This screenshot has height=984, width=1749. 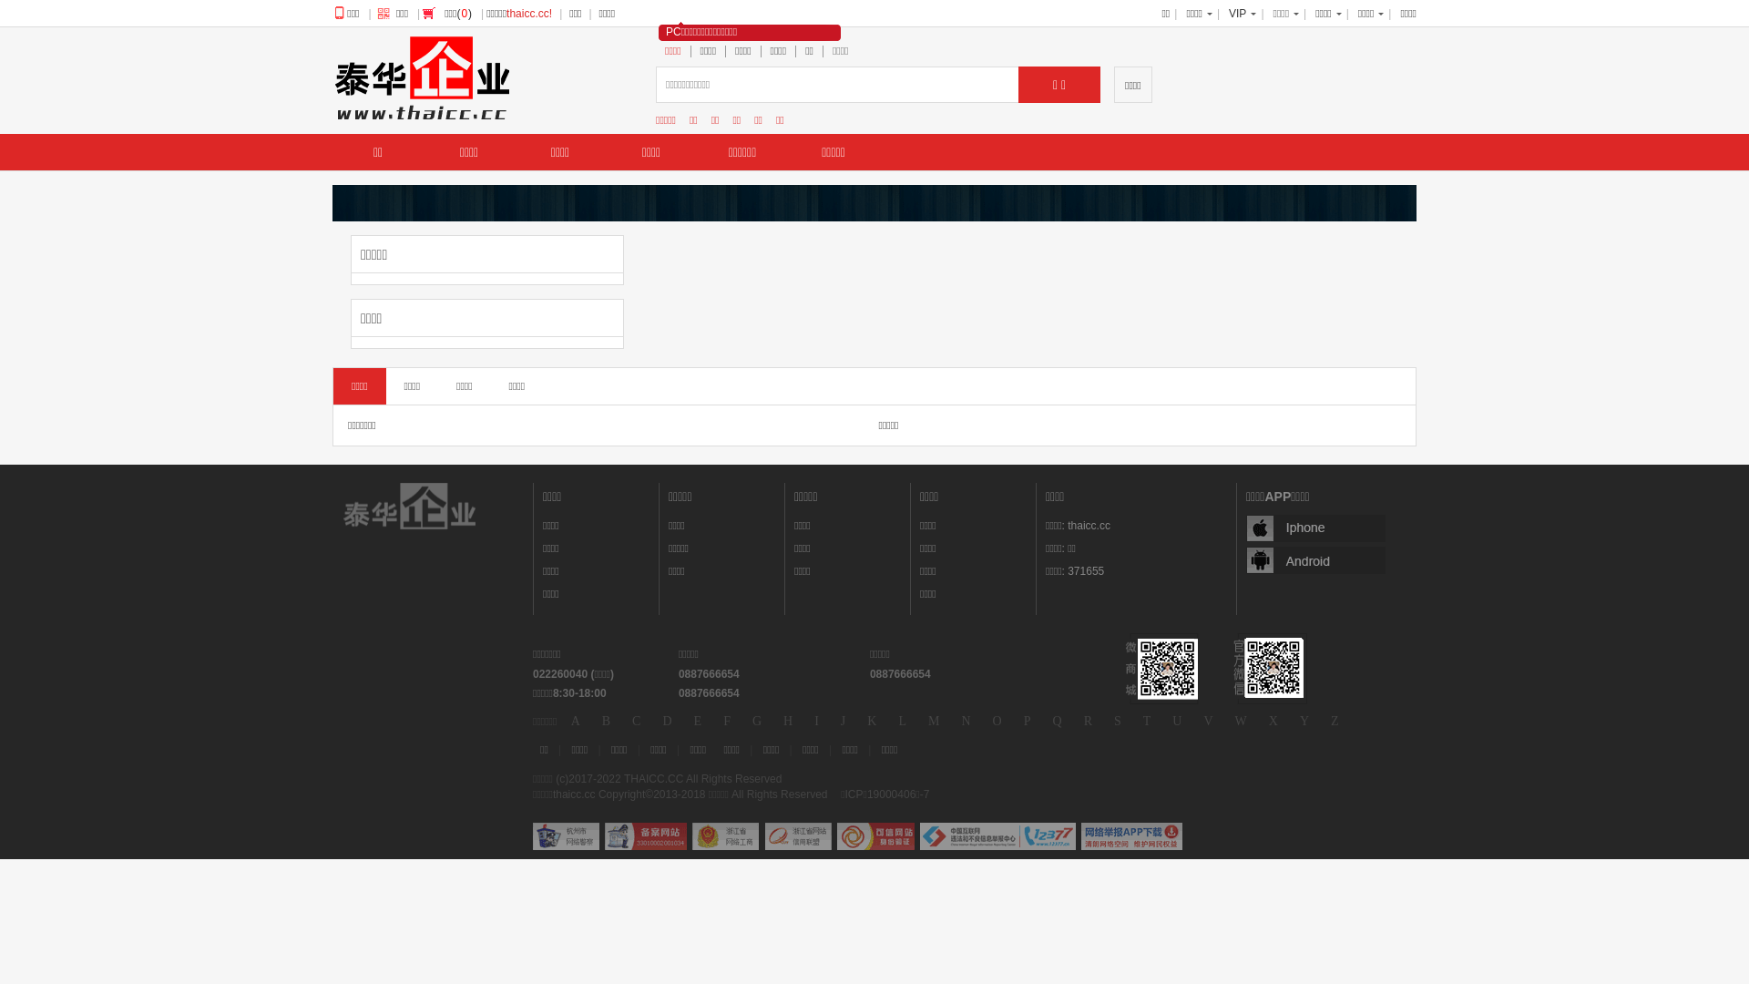 What do you see at coordinates (1088, 722) in the screenshot?
I see `R` at bounding box center [1088, 722].